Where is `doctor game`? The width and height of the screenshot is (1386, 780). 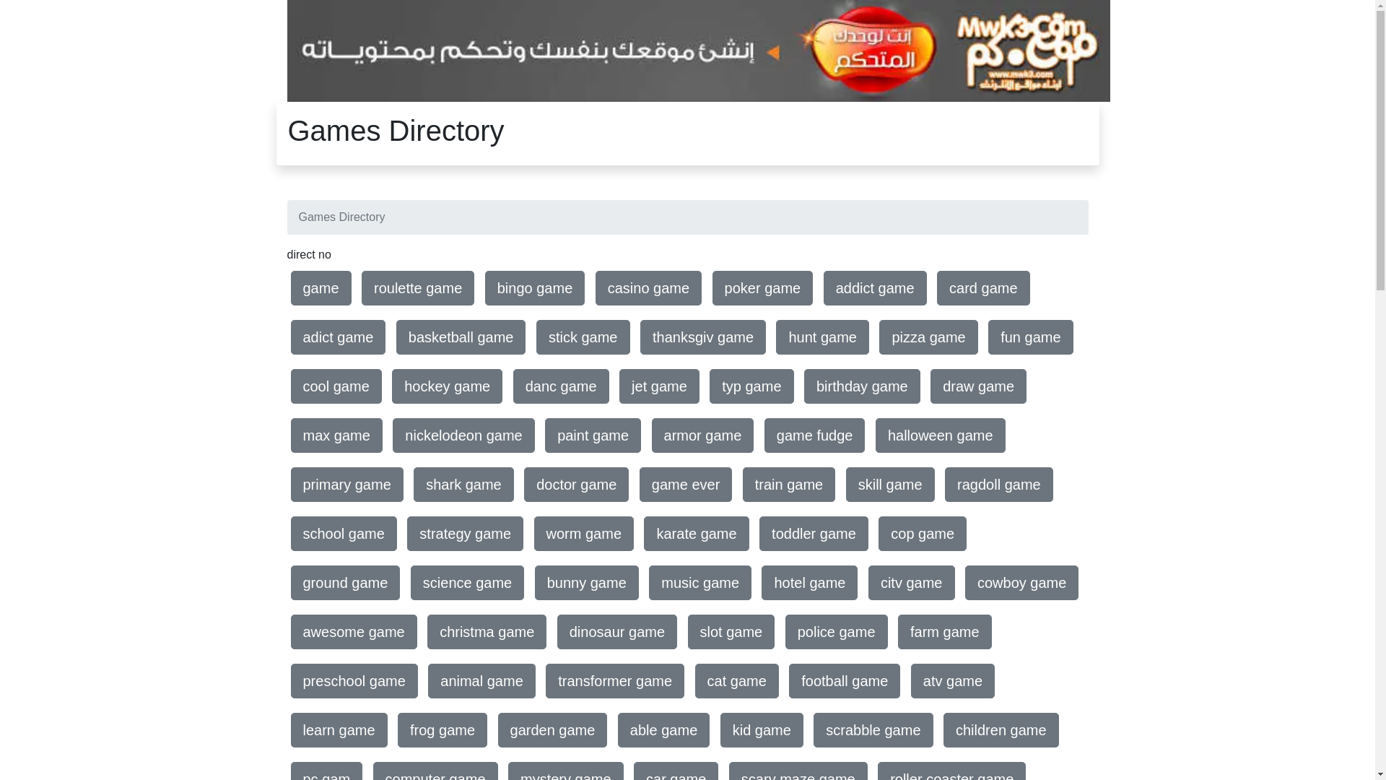
doctor game is located at coordinates (576, 485).